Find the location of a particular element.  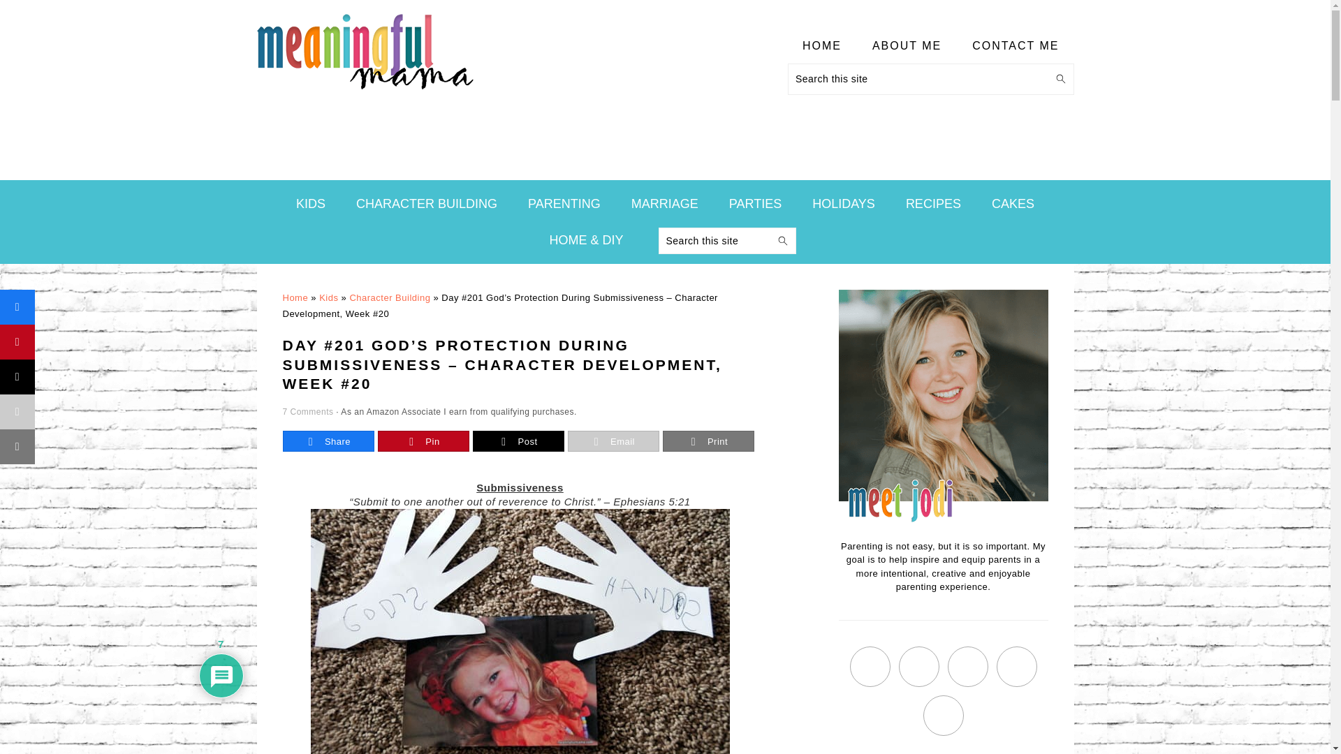

PARTIES is located at coordinates (756, 203).